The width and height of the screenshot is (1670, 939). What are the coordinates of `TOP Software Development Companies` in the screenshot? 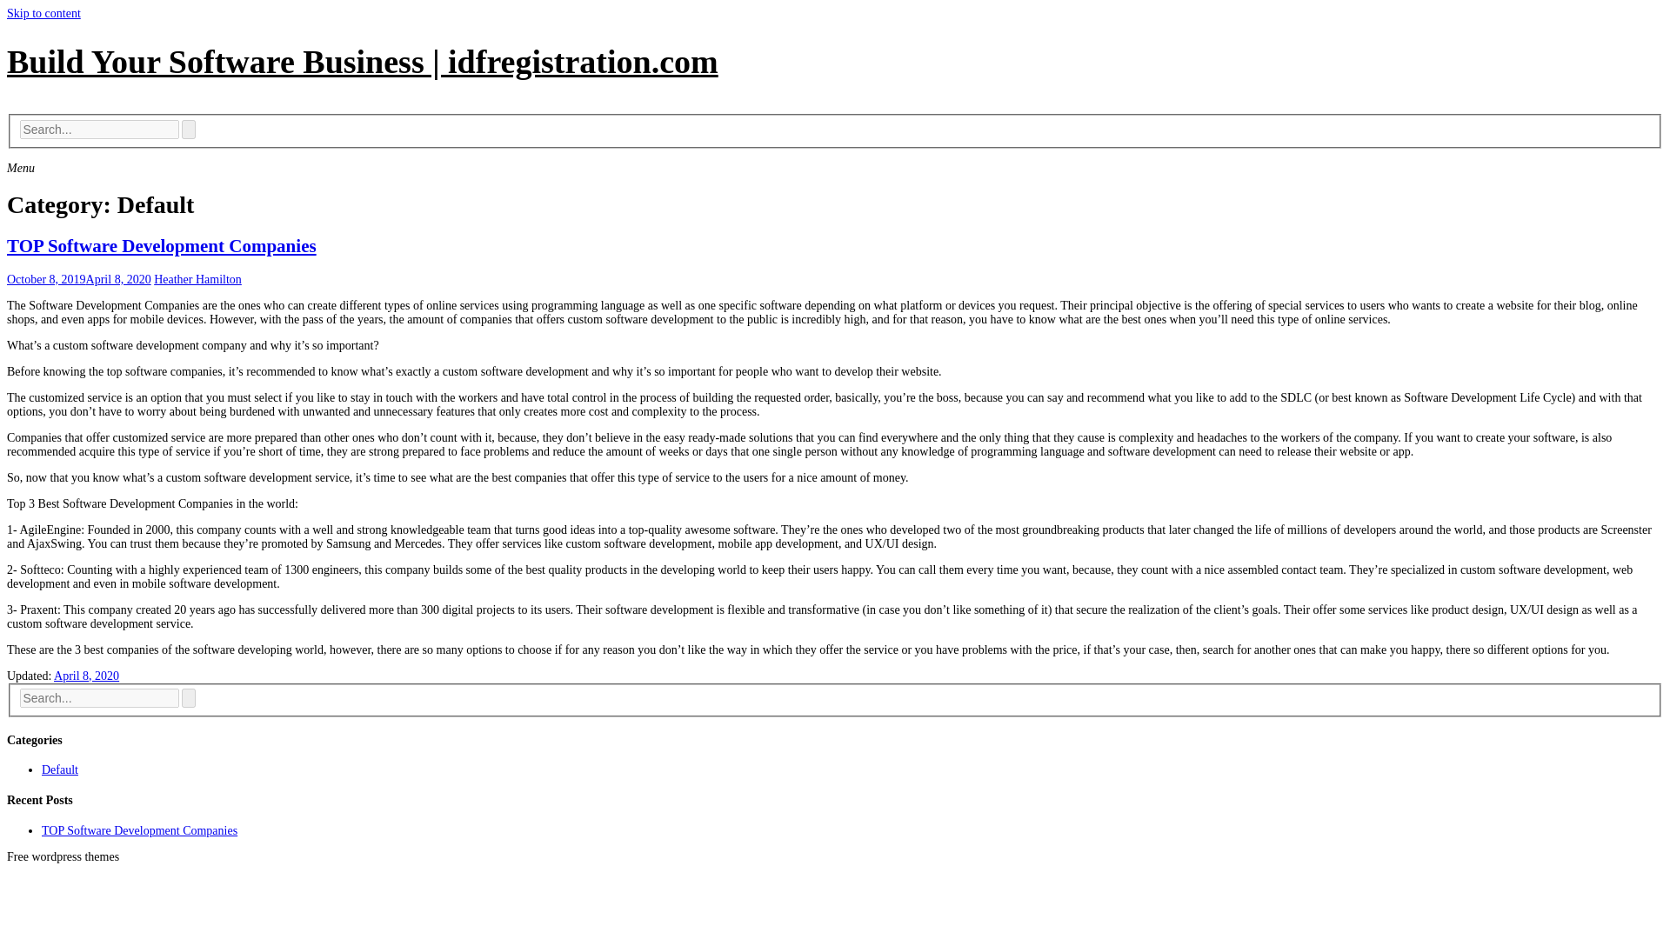 It's located at (139, 831).